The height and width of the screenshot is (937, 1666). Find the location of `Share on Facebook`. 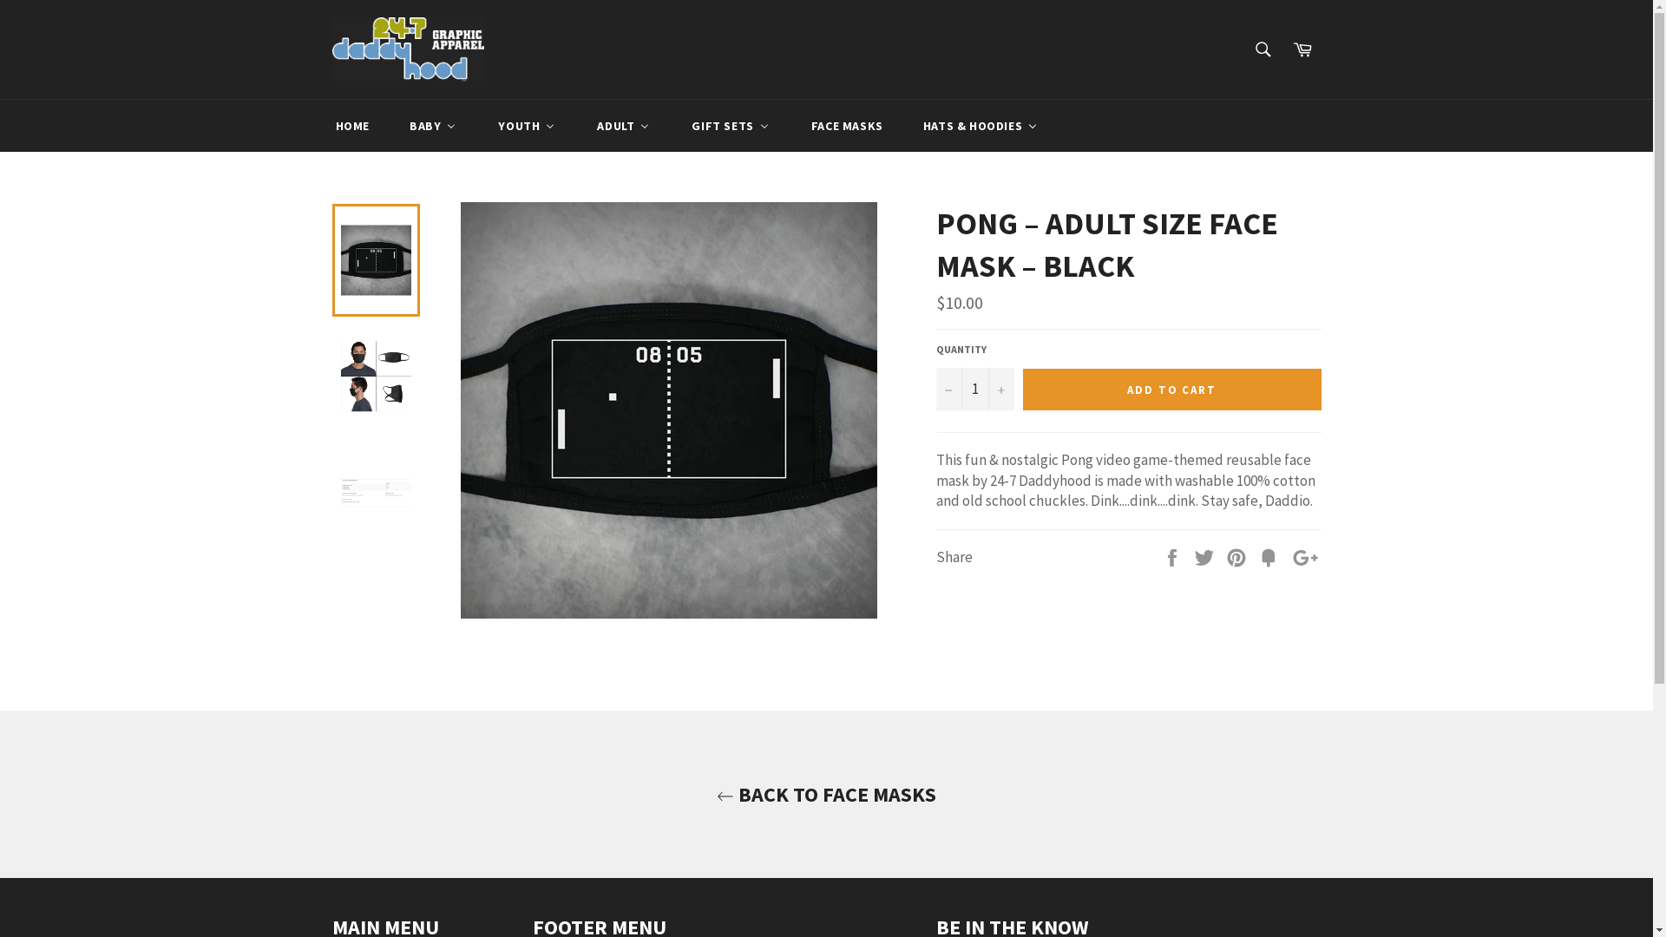

Share on Facebook is located at coordinates (1173, 557).